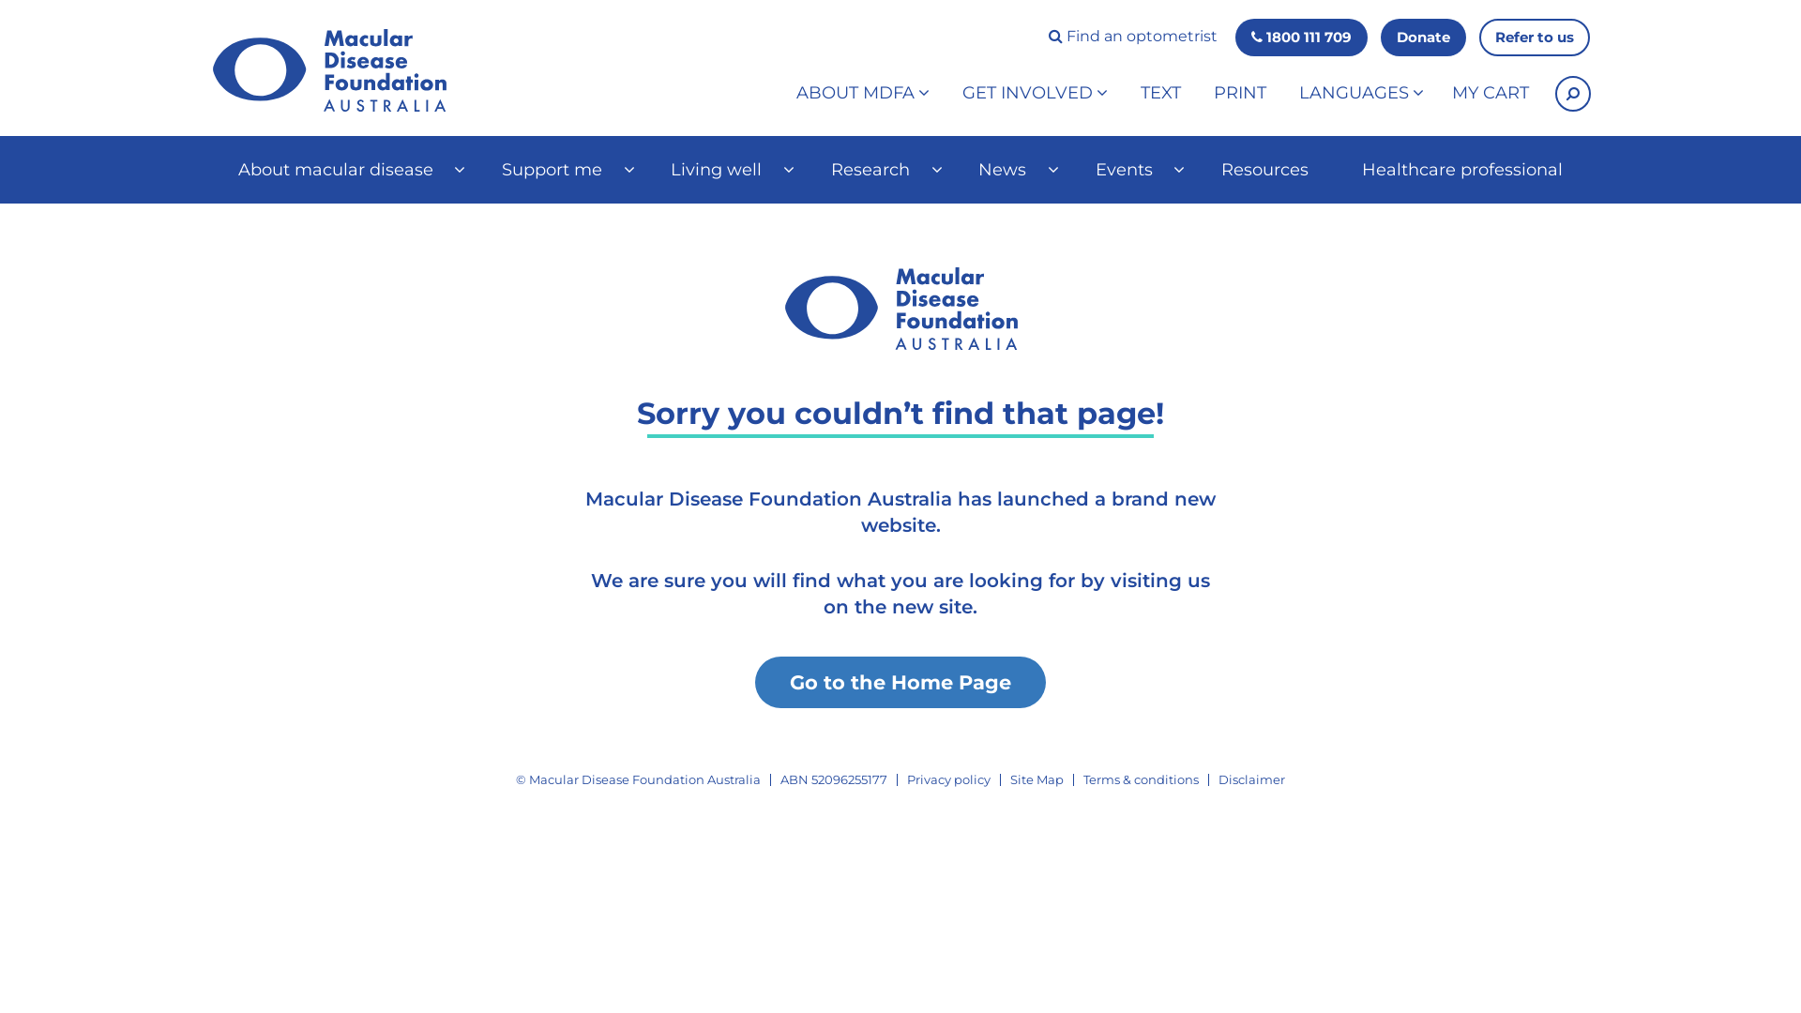  I want to click on TEXT, so click(1161, 94).